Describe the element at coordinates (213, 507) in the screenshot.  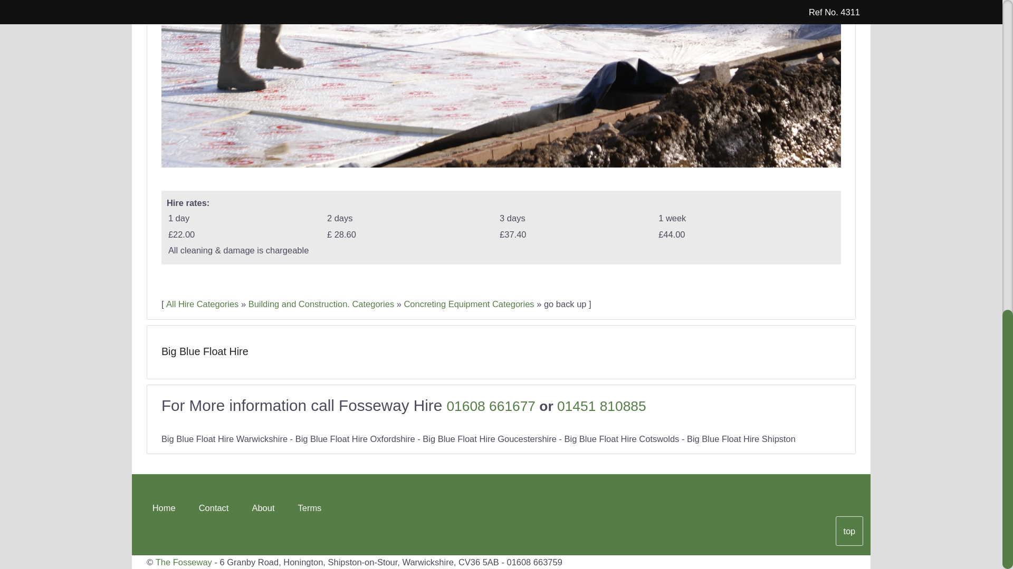
I see `Contact` at that location.